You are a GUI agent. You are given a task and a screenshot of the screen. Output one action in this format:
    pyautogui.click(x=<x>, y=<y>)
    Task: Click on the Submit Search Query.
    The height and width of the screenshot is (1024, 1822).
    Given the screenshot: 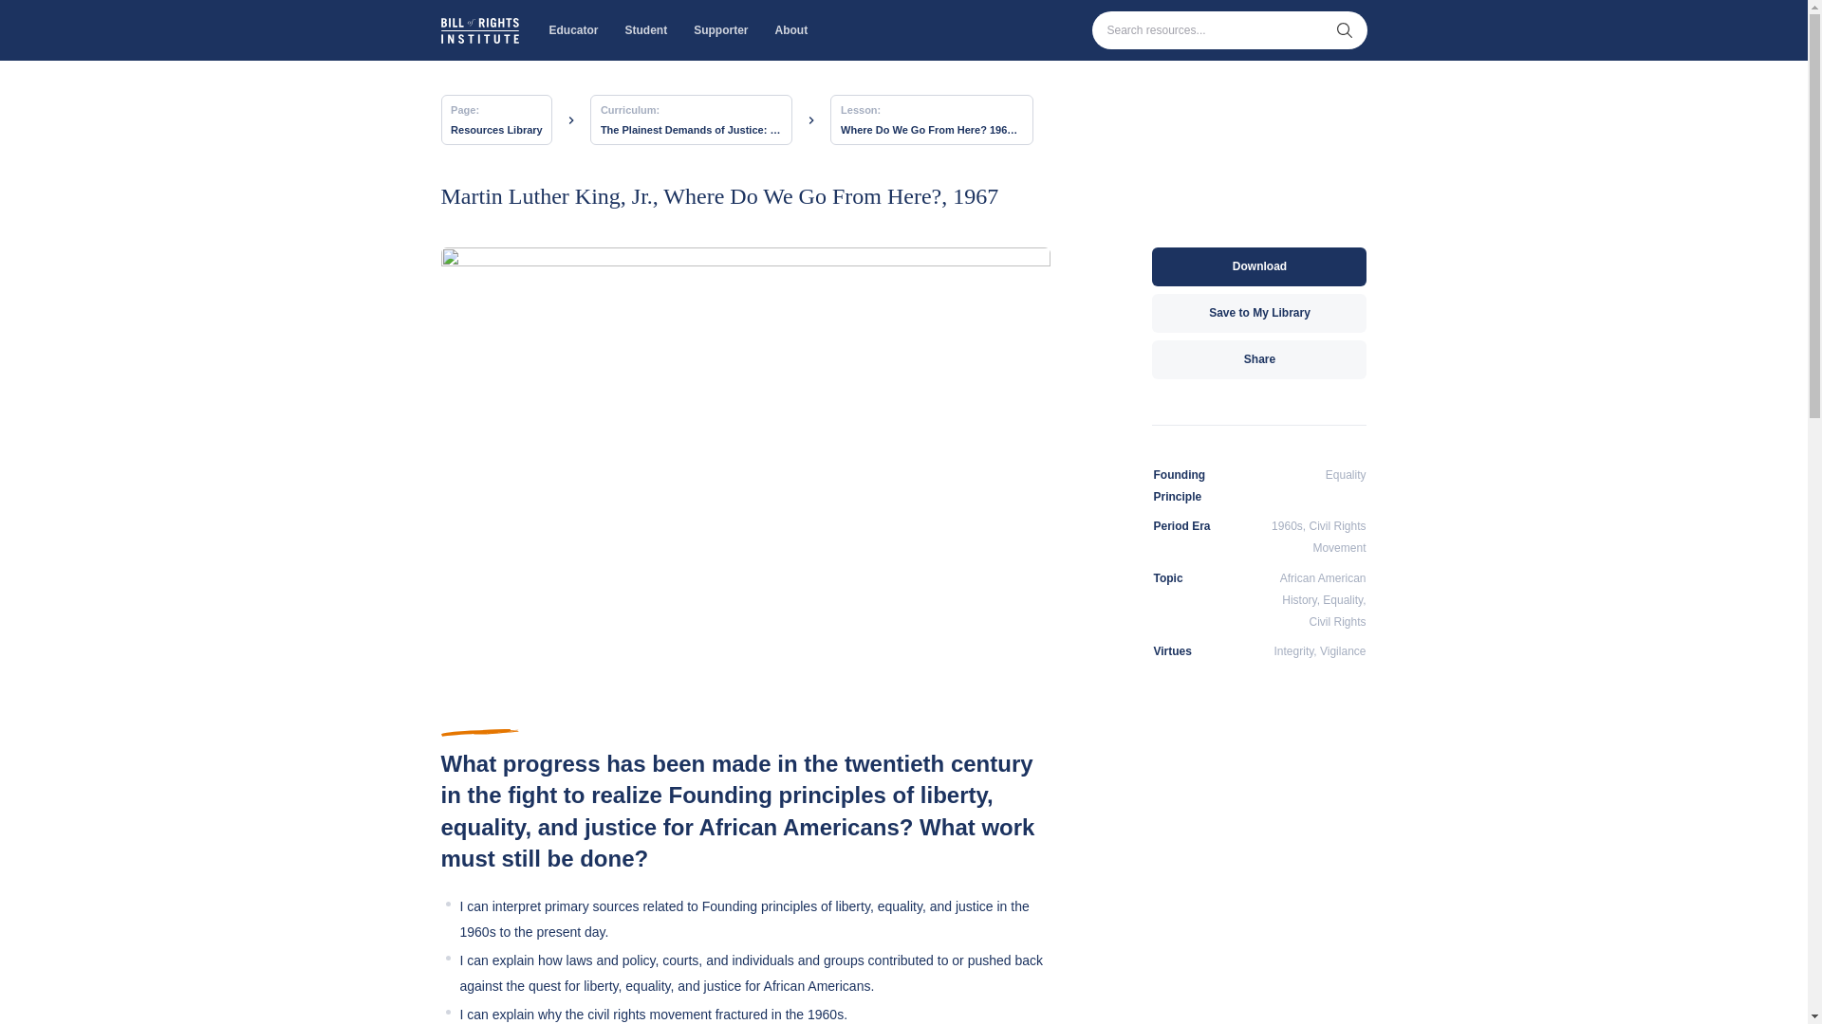 What is the action you would take?
    pyautogui.click(x=1344, y=30)
    